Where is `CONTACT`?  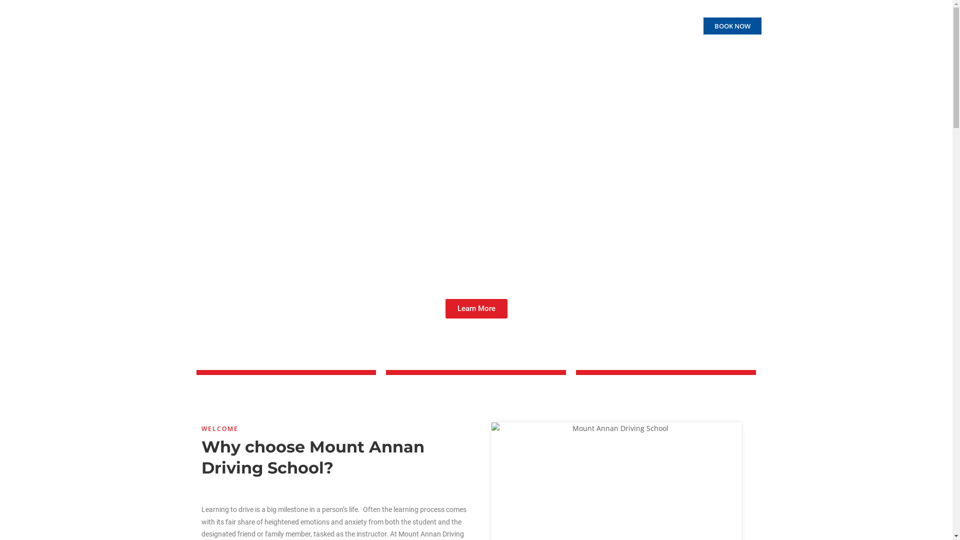 CONTACT is located at coordinates (671, 25).